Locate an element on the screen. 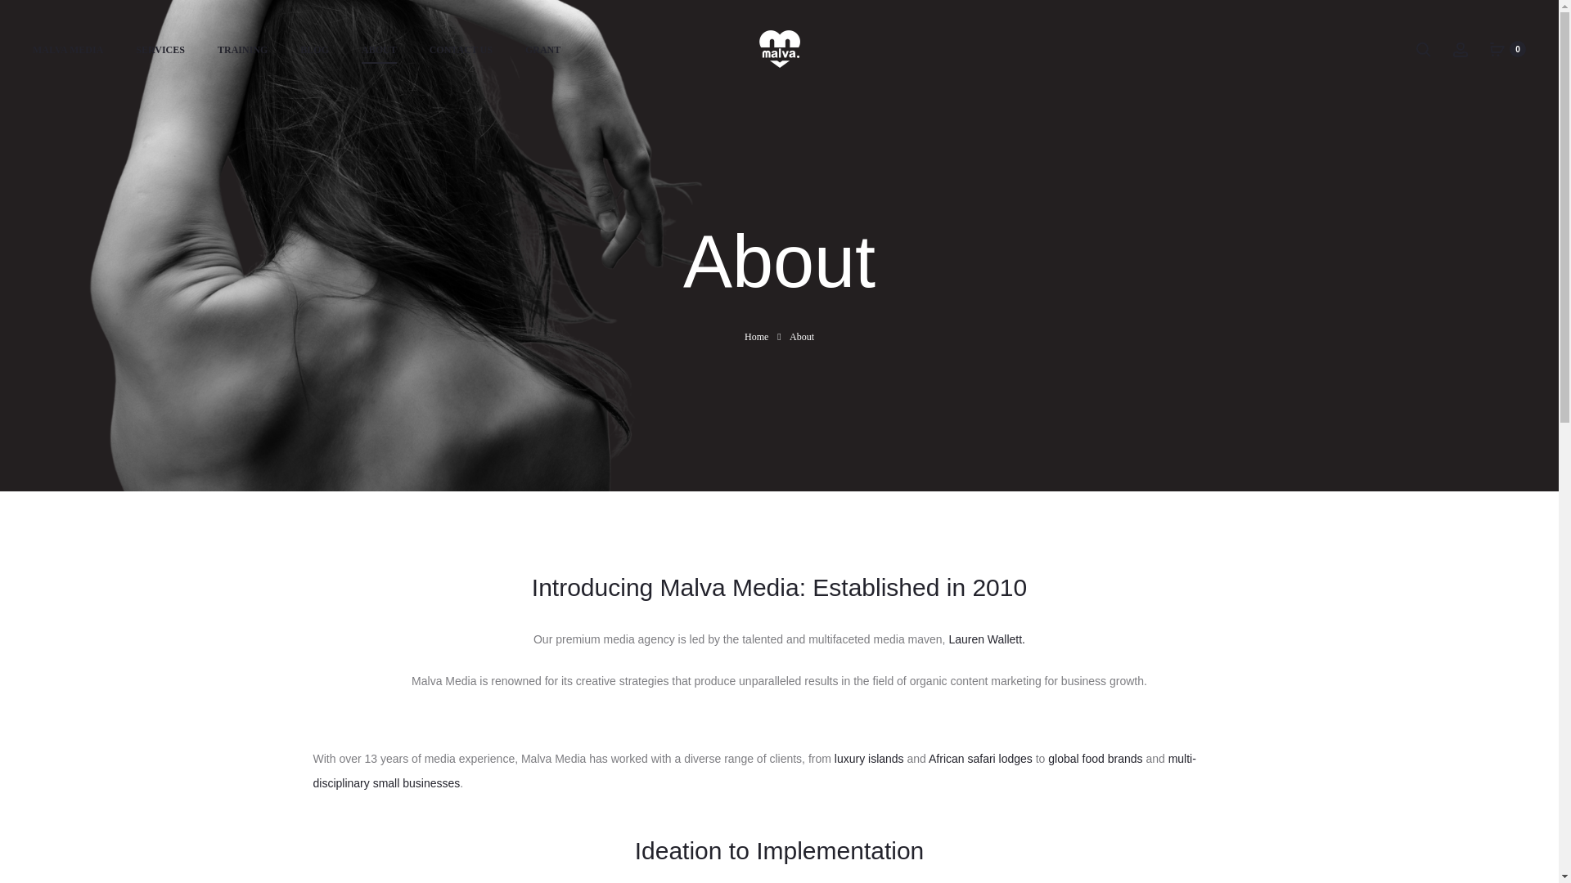 This screenshot has width=1571, height=883. ABOUT is located at coordinates (379, 50).